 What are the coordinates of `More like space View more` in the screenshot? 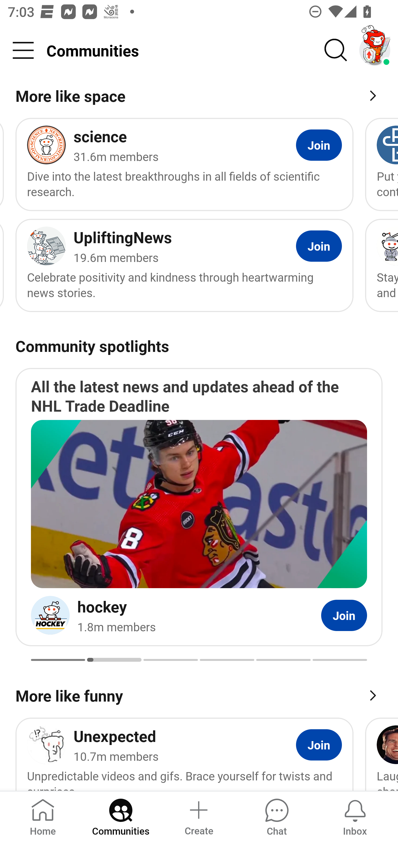 It's located at (199, 97).